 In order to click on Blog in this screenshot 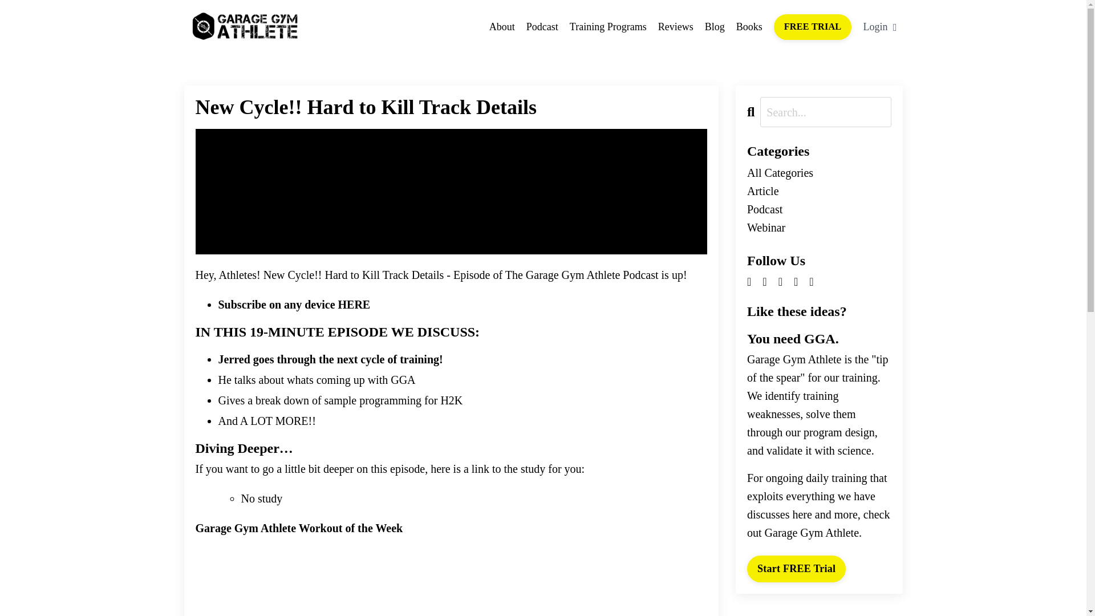, I will do `click(715, 27)`.